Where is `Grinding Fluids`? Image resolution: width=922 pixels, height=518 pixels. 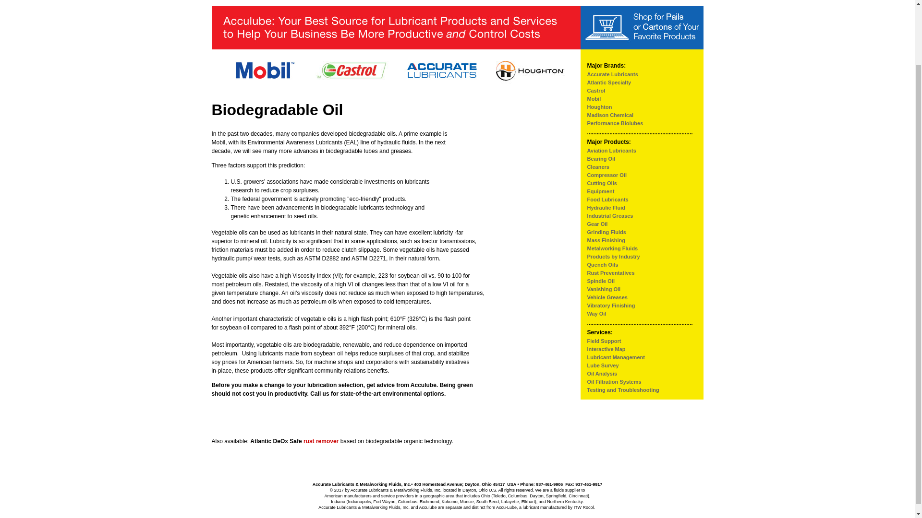 Grinding Fluids is located at coordinates (606, 232).